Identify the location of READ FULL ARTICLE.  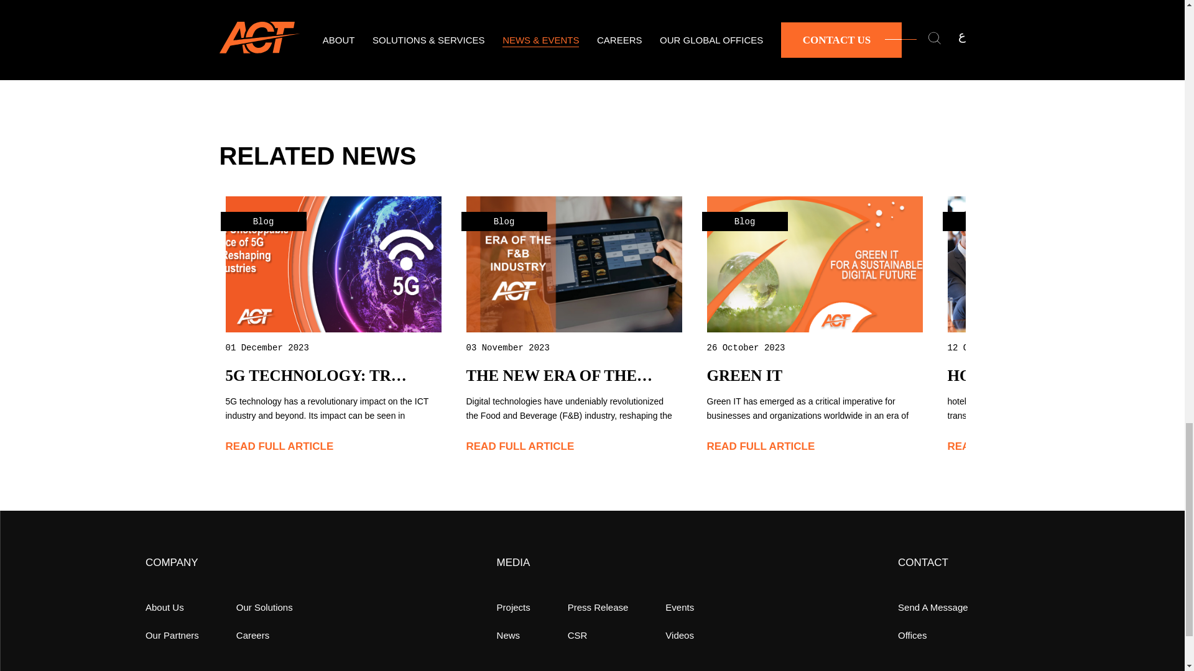
(760, 446).